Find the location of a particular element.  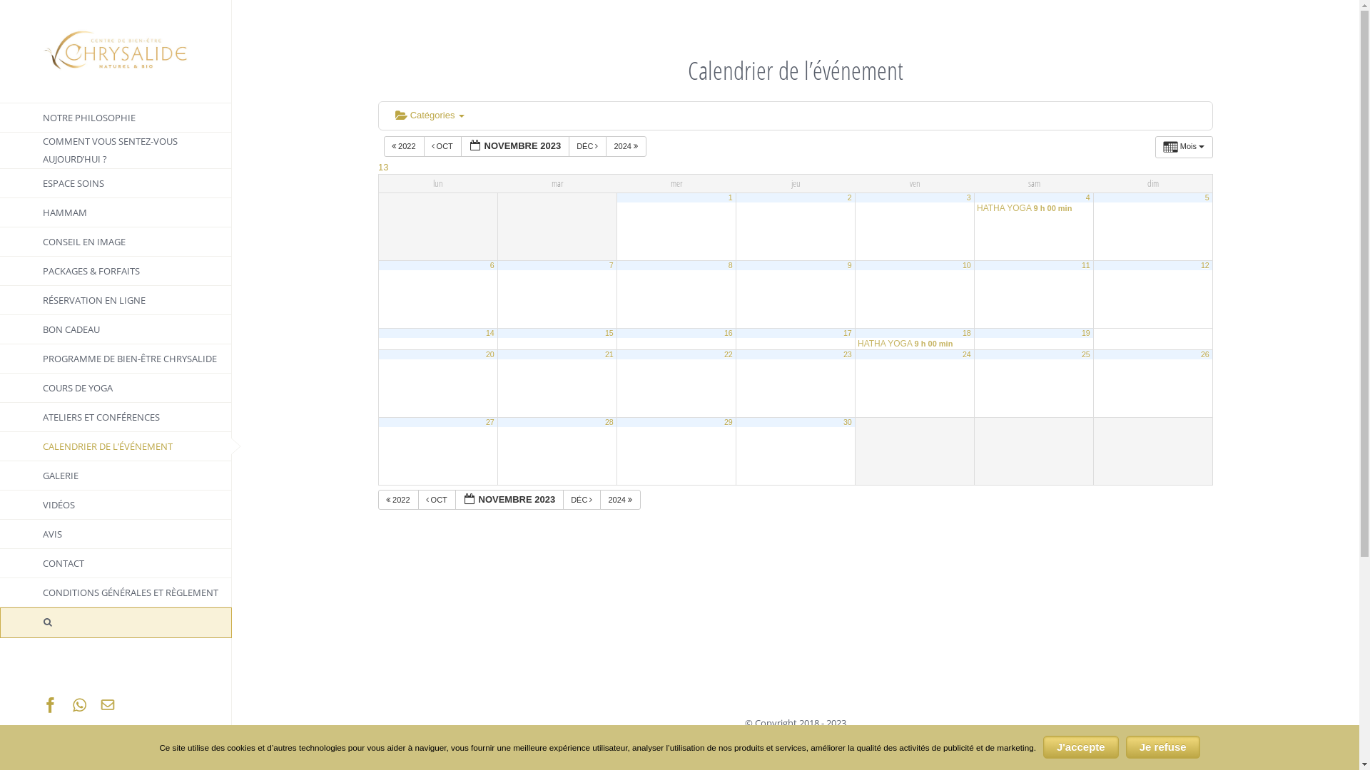

24 is located at coordinates (967, 354).